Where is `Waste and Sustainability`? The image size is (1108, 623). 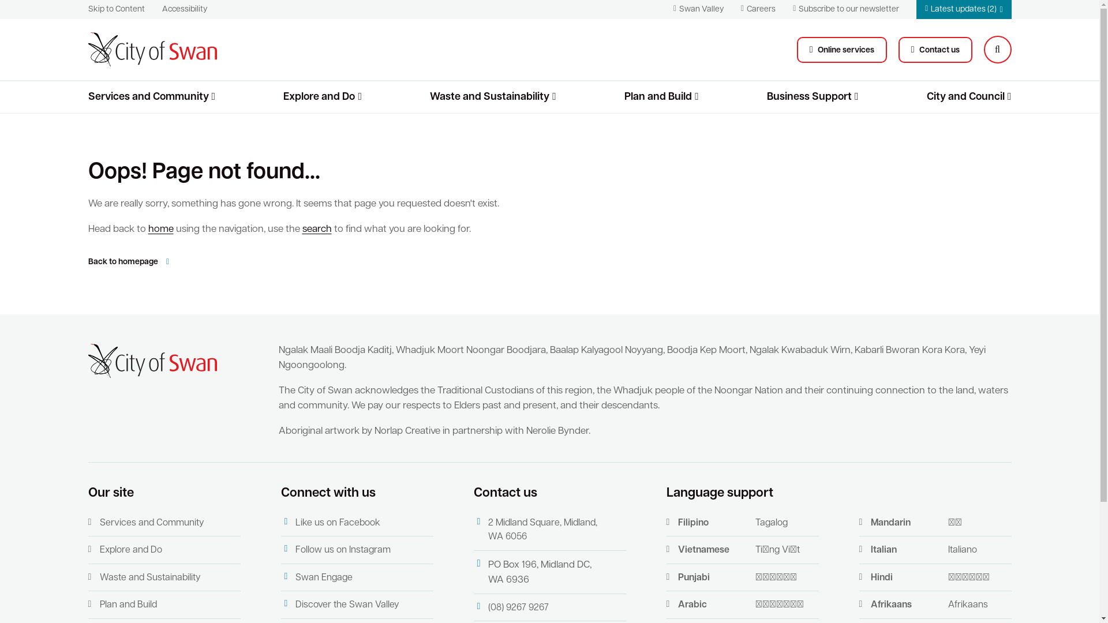 Waste and Sustainability is located at coordinates (164, 578).